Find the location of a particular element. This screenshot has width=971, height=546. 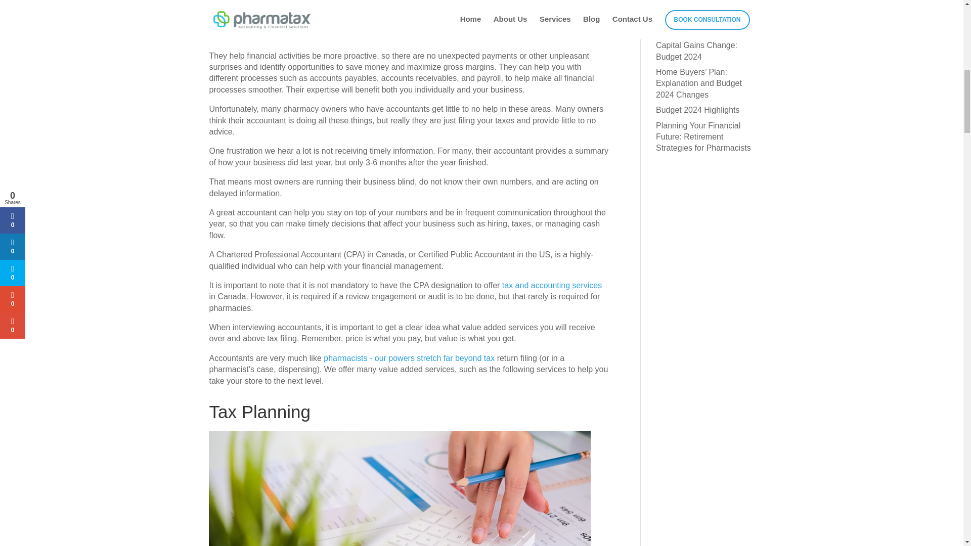

tax and accounting services is located at coordinates (552, 285).